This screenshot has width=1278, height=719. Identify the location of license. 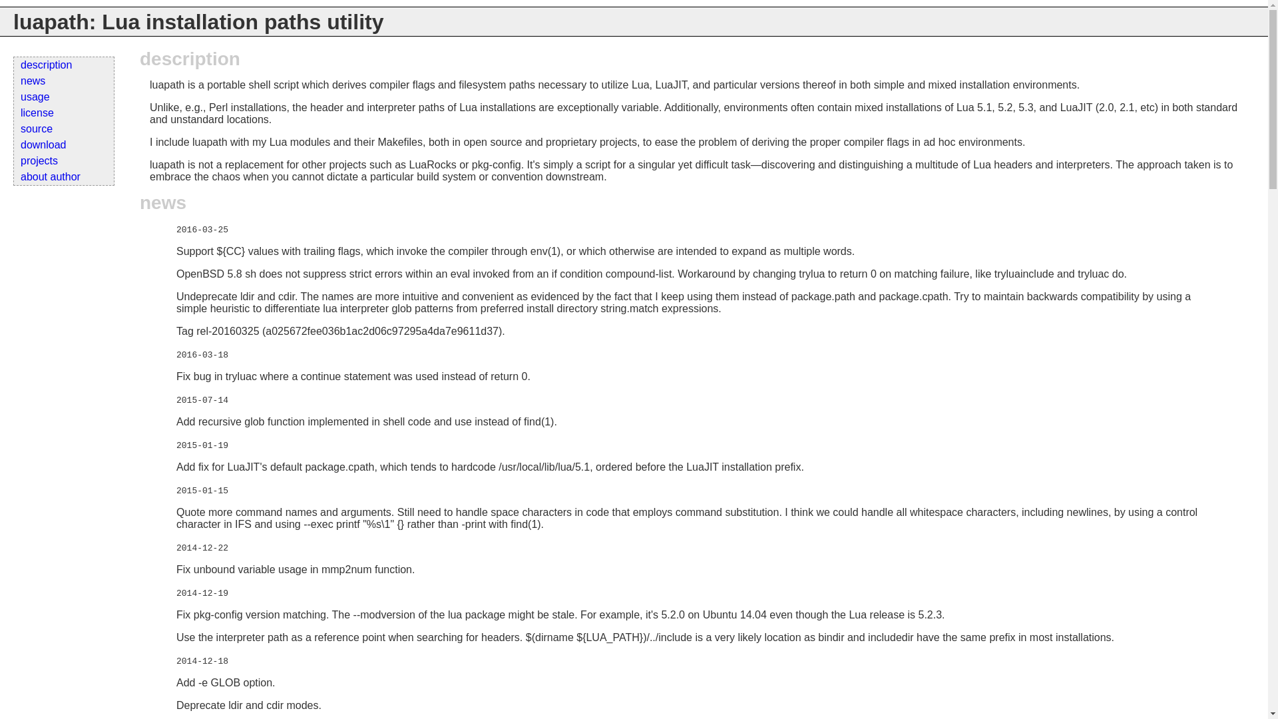
(64, 113).